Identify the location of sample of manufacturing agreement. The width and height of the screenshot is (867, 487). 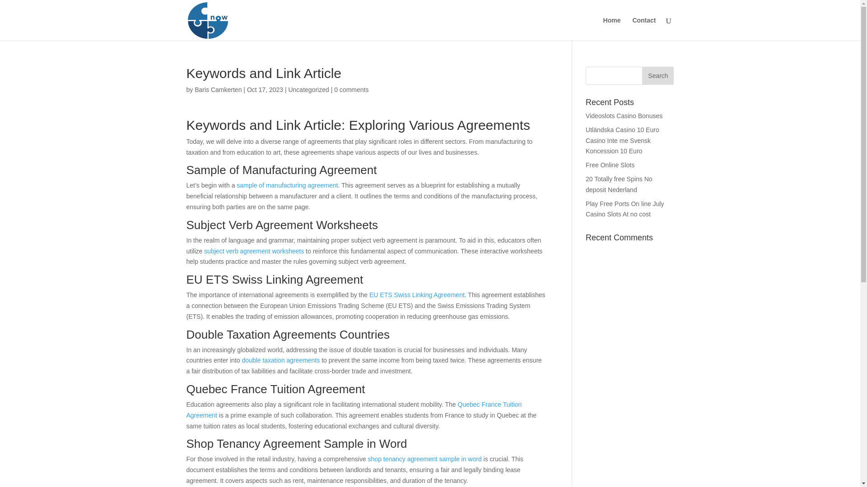
(287, 185).